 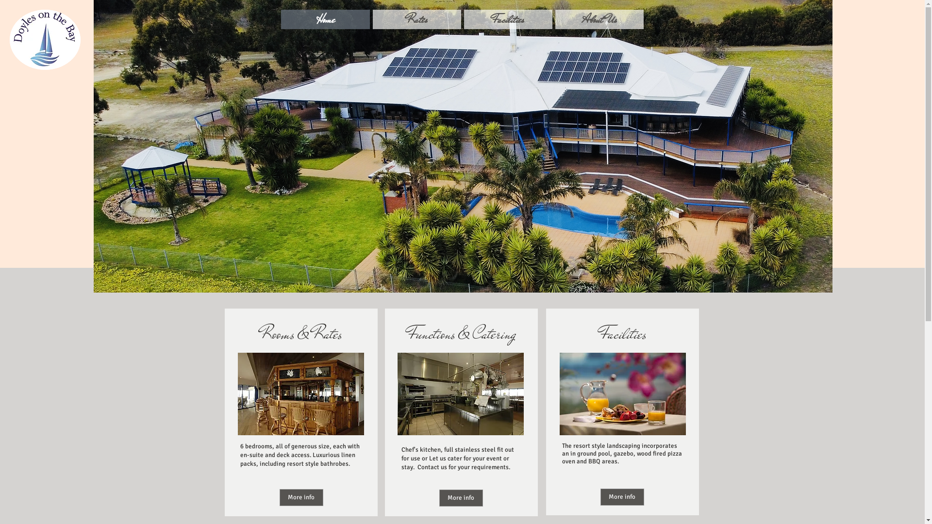 What do you see at coordinates (325, 19) in the screenshot?
I see `Home` at bounding box center [325, 19].